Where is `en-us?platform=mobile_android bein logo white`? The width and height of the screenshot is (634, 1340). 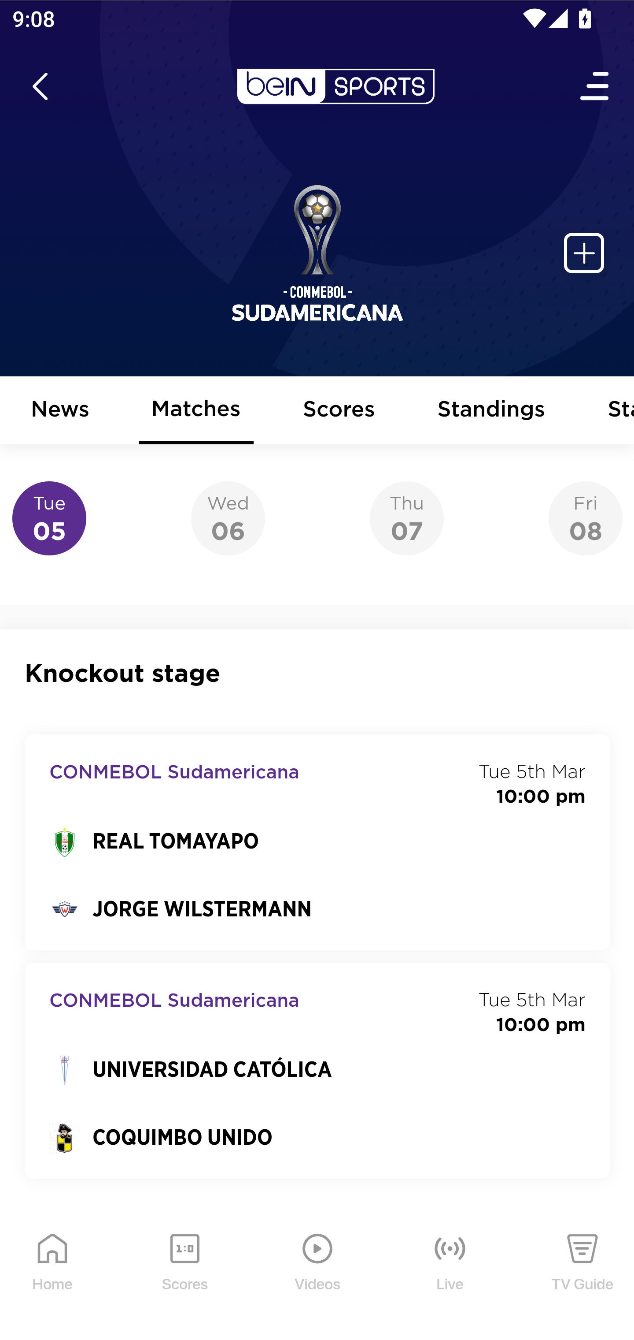 en-us?platform=mobile_android bein logo white is located at coordinates (335, 86).